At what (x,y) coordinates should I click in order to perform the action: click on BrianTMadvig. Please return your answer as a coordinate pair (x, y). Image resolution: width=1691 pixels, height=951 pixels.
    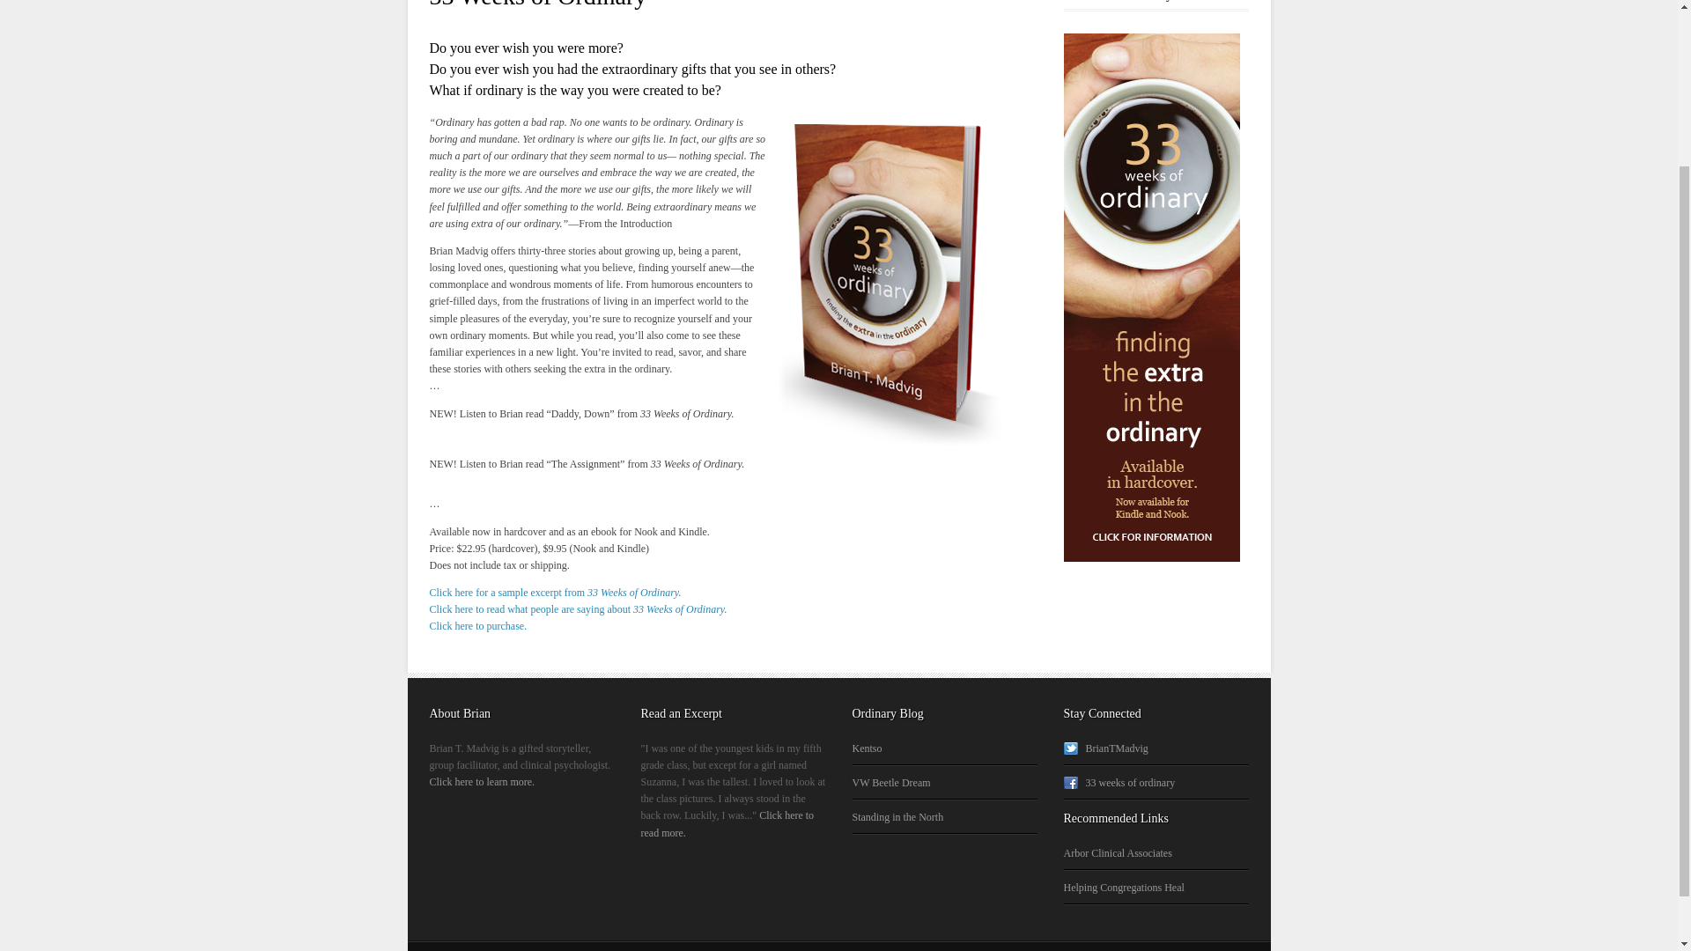
    Looking at the image, I should click on (1105, 748).